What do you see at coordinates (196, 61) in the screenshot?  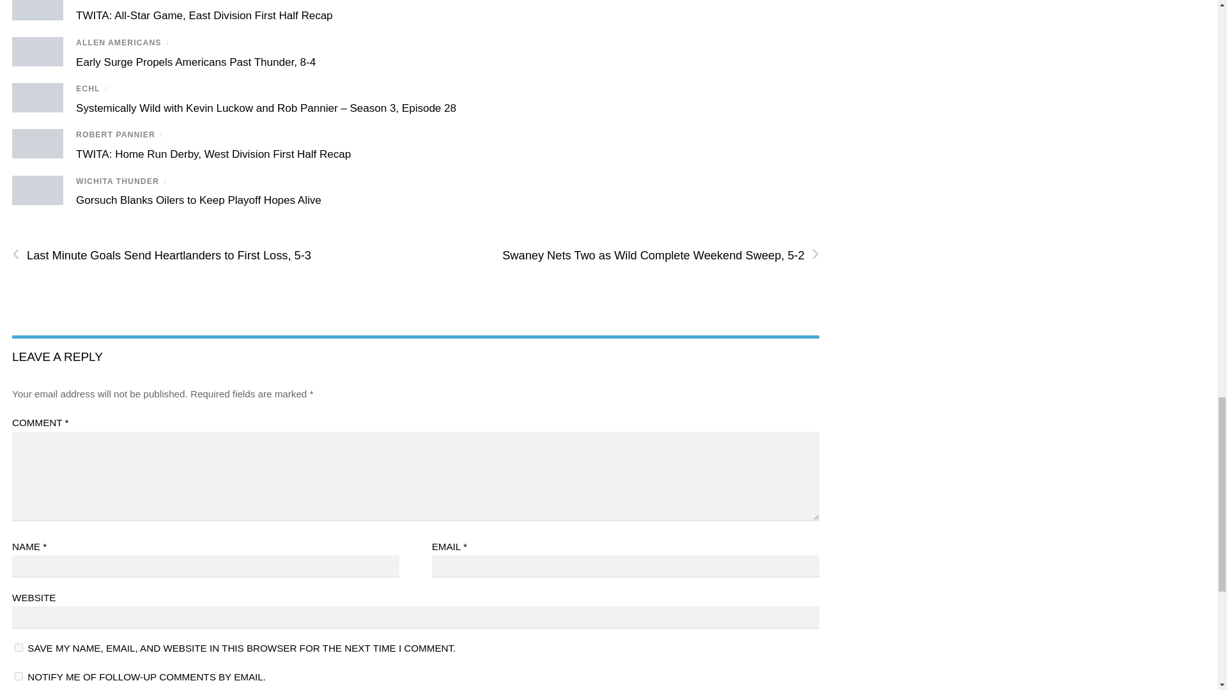 I see `Early Surge Propels Americans Past Thunder, 8-4` at bounding box center [196, 61].